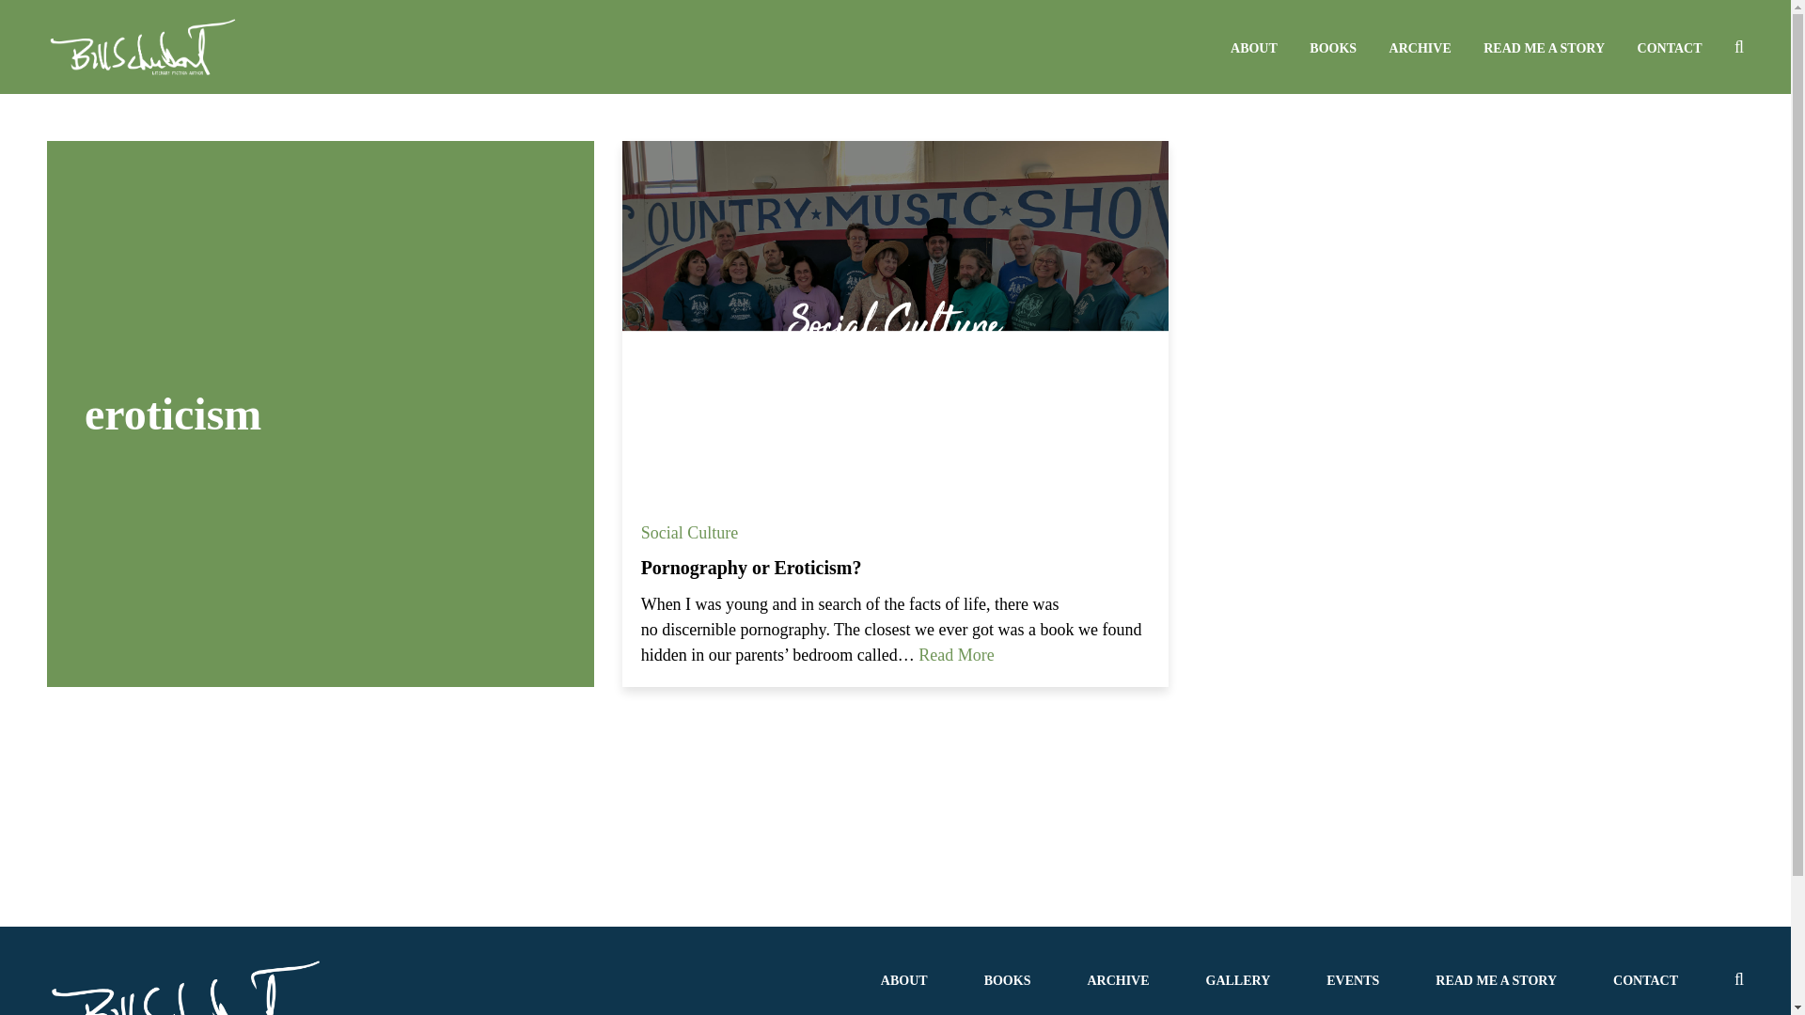  I want to click on CONTACT, so click(1645, 979).